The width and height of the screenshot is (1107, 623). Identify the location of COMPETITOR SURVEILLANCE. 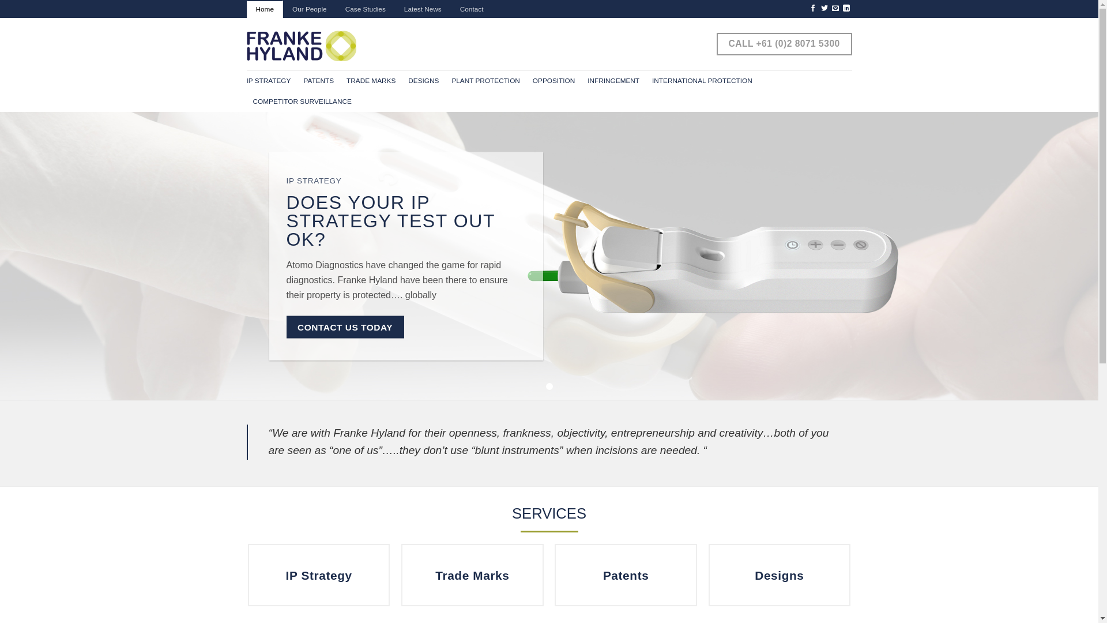
(302, 102).